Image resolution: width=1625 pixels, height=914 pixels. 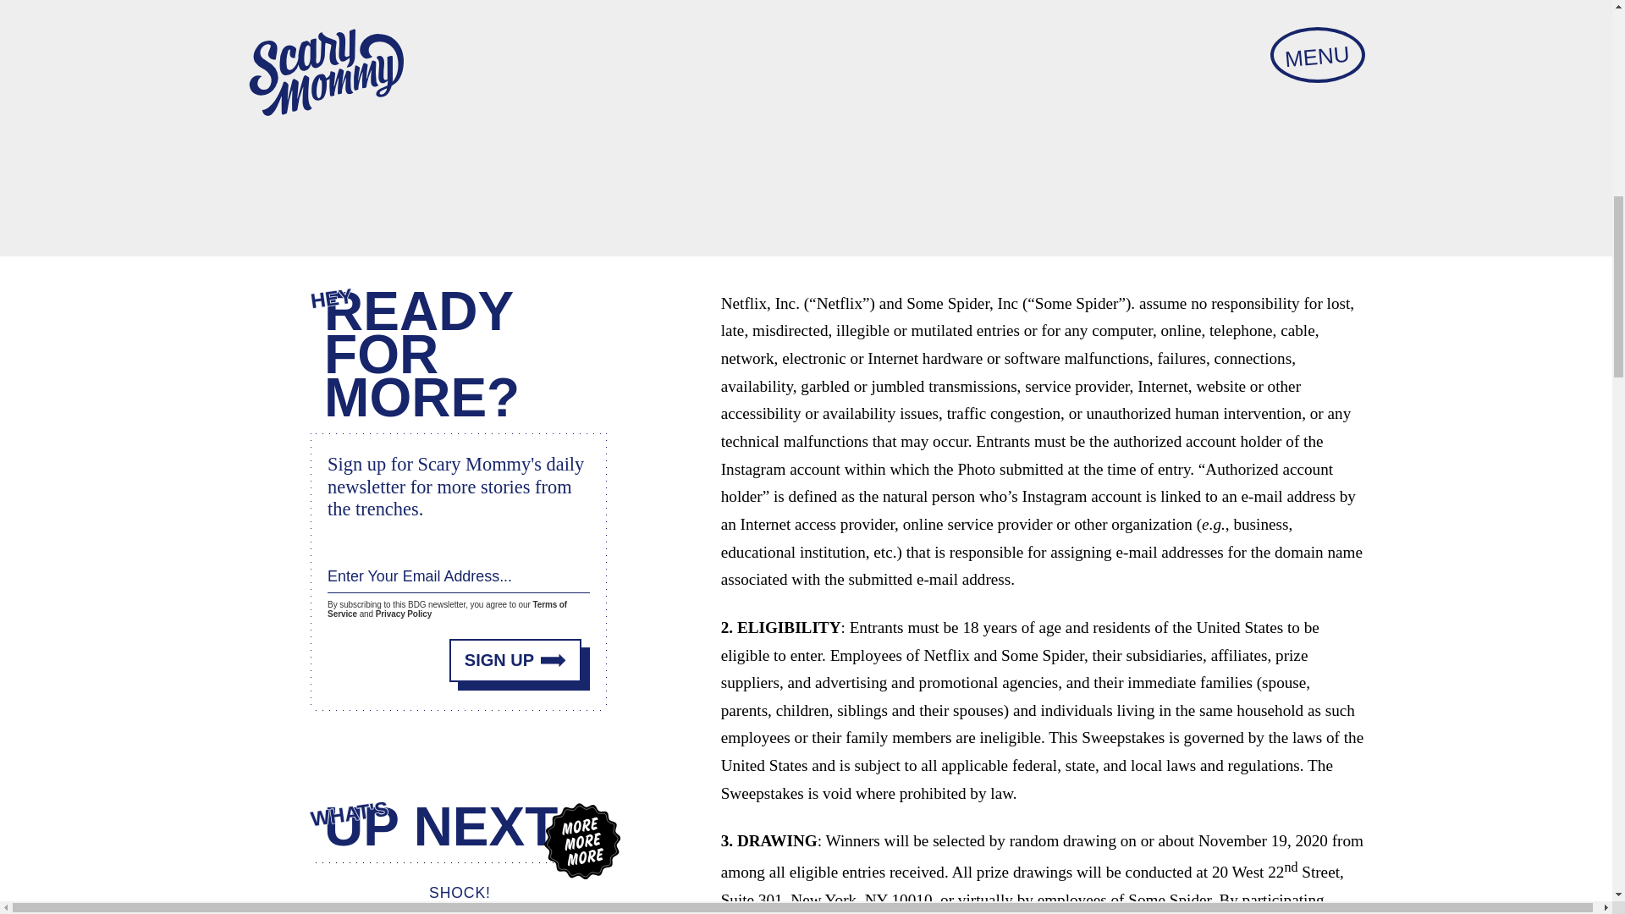 I want to click on Terms of Service, so click(x=447, y=608).